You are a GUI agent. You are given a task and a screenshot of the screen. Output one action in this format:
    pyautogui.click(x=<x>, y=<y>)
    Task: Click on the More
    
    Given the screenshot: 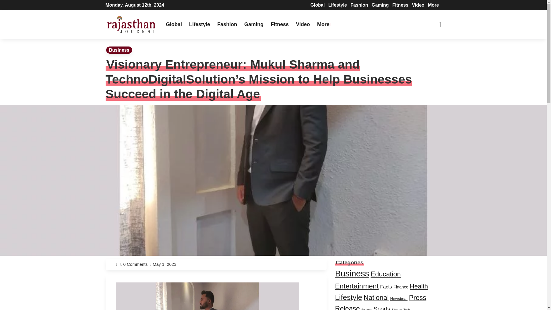 What is the action you would take?
    pyautogui.click(x=433, y=5)
    